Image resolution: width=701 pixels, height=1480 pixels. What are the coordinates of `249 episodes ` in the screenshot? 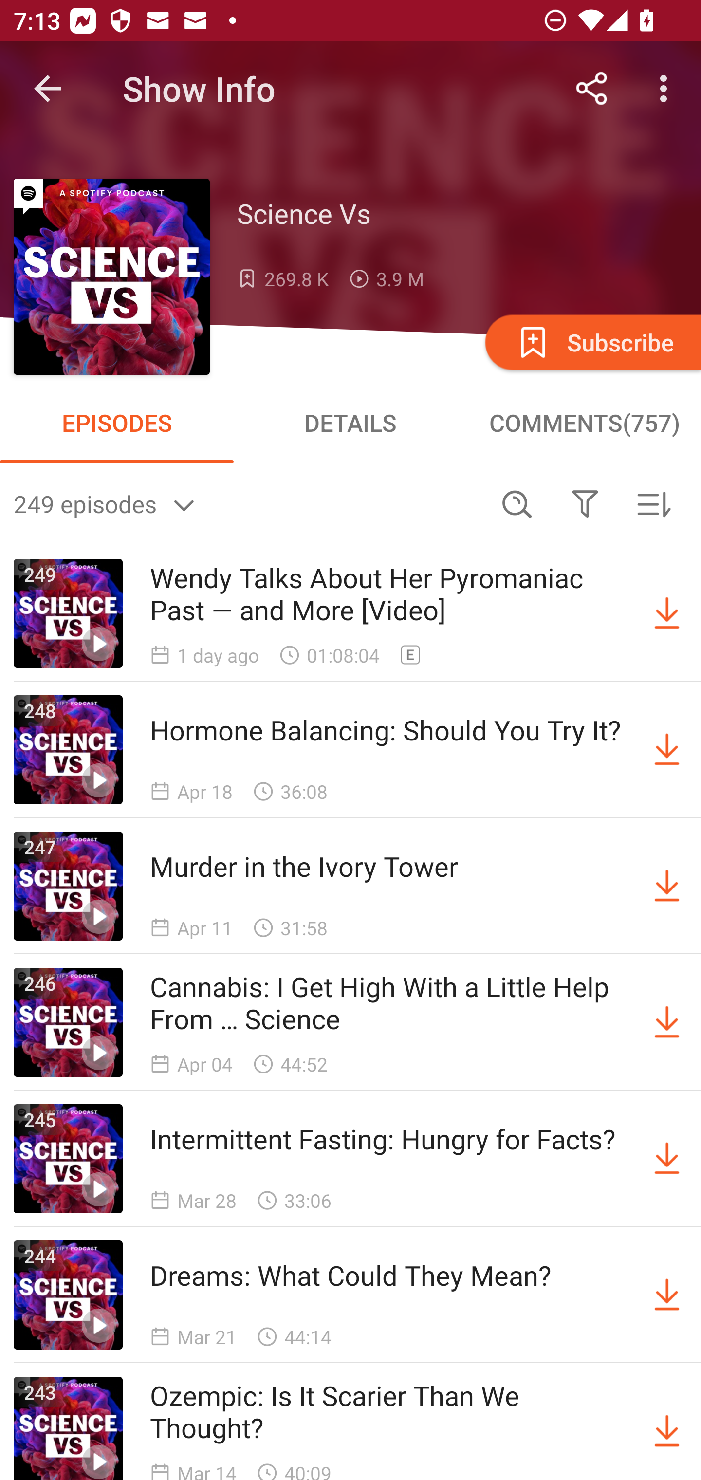 It's located at (248, 503).